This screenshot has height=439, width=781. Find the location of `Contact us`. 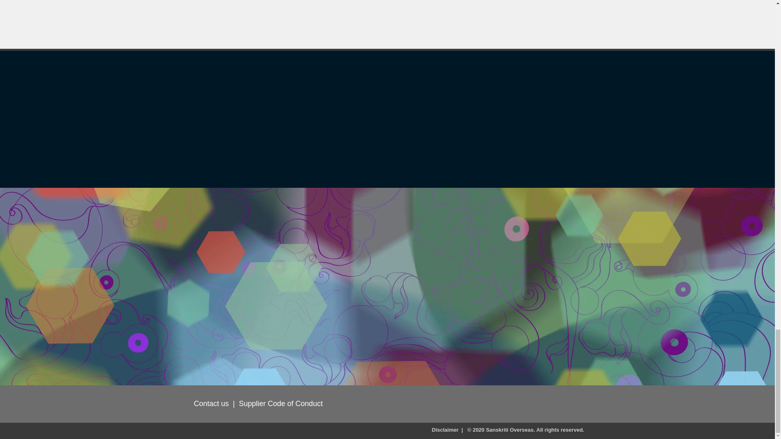

Contact us is located at coordinates (211, 403).